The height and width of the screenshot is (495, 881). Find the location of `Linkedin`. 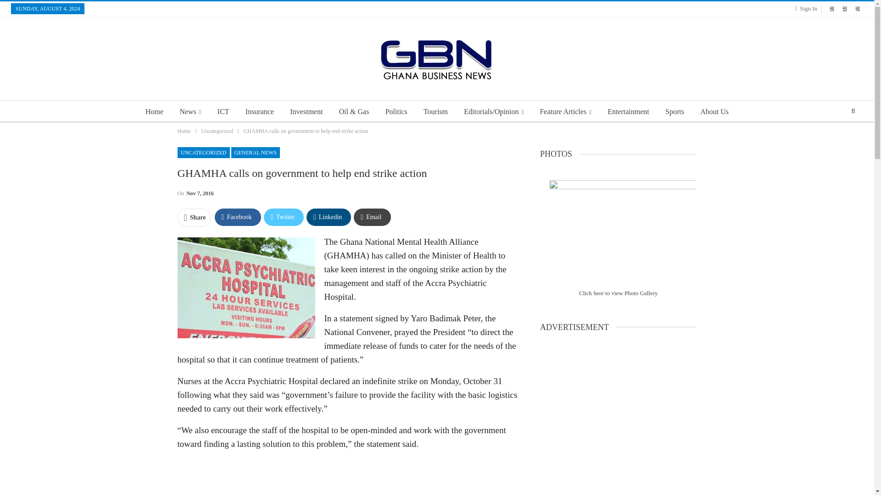

Linkedin is located at coordinates (329, 217).